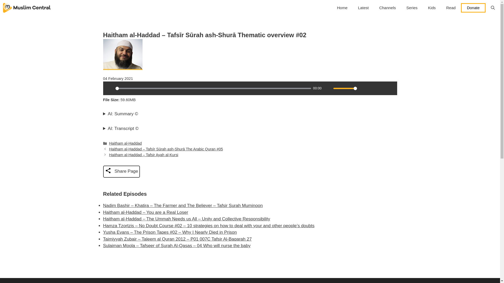 The height and width of the screenshot is (283, 504). I want to click on 0, so click(213, 88).